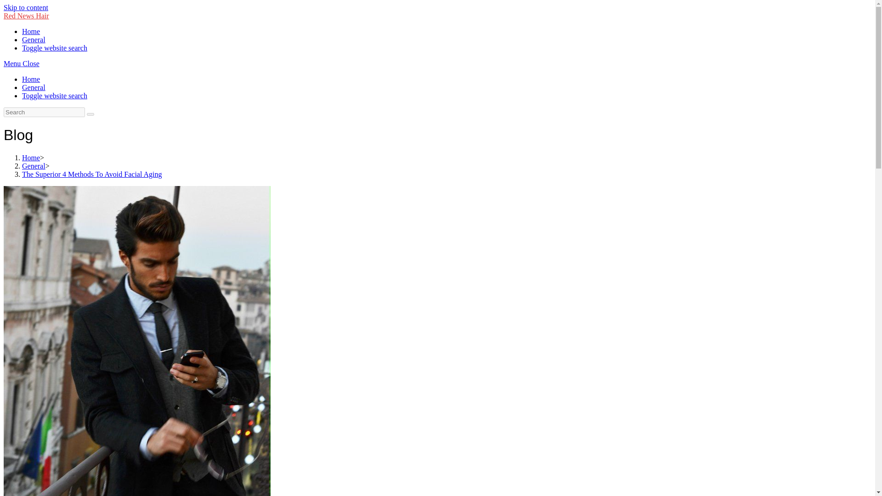  What do you see at coordinates (21, 63) in the screenshot?
I see `Menu Close` at bounding box center [21, 63].